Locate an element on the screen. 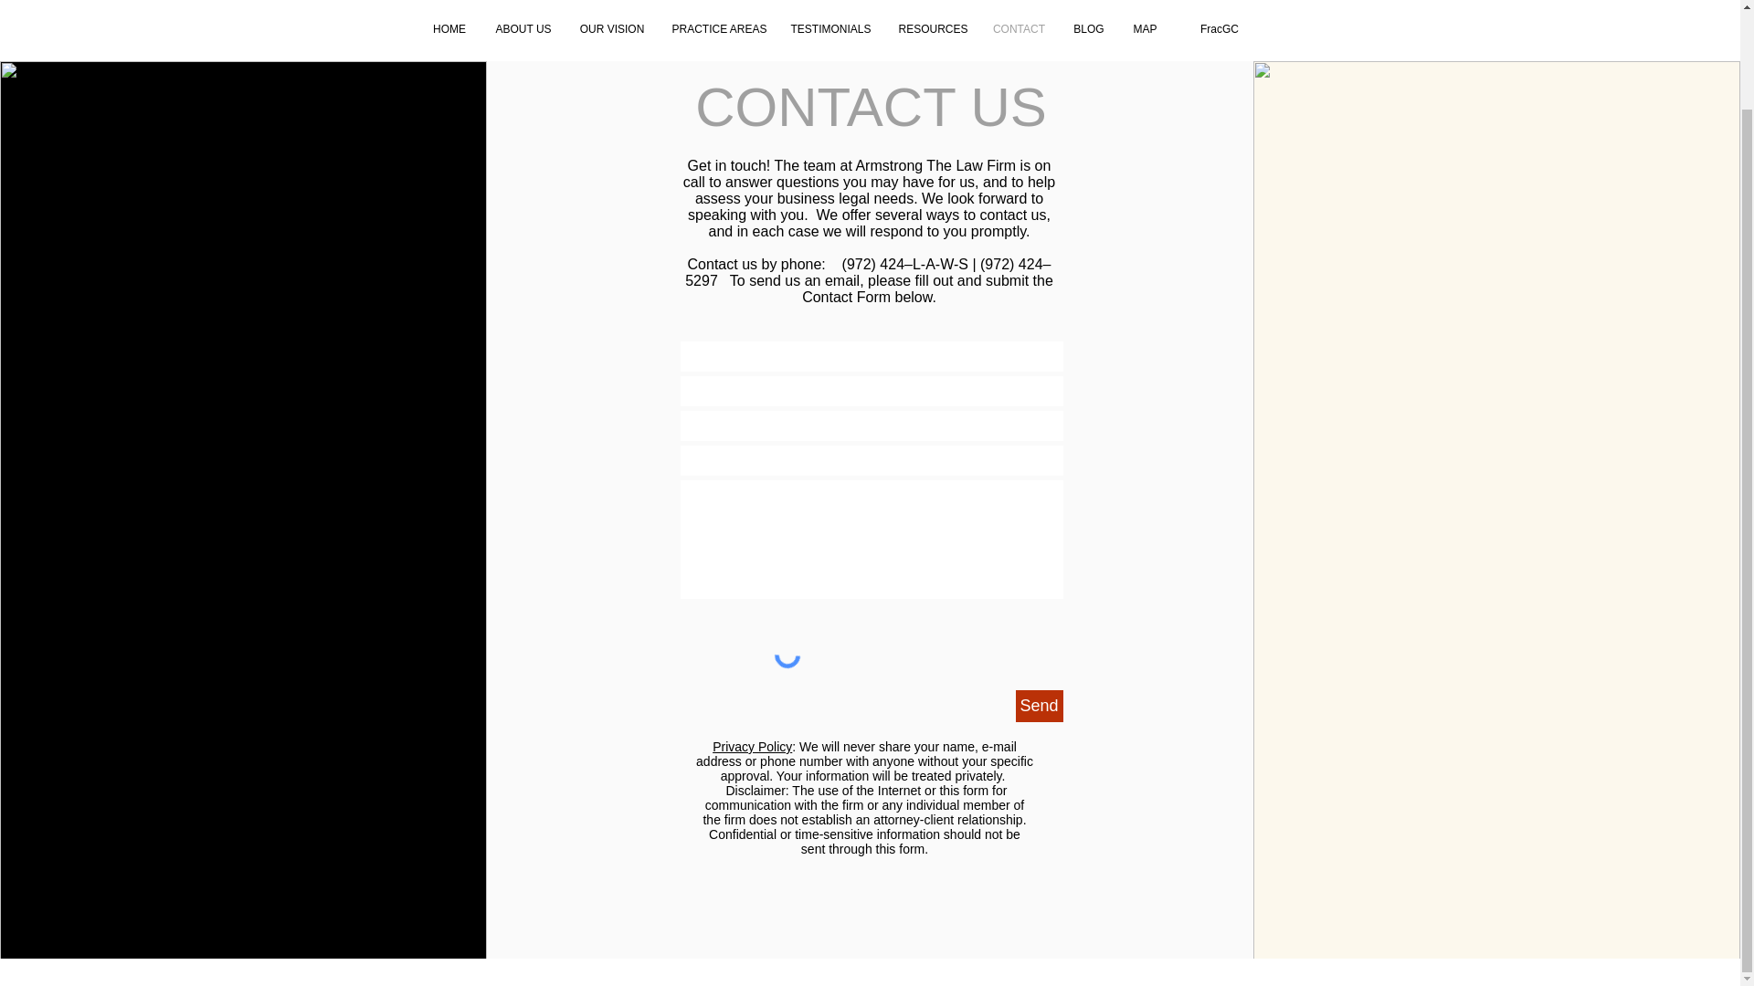 The width and height of the screenshot is (1754, 986). RESOURCES is located at coordinates (931, 29).